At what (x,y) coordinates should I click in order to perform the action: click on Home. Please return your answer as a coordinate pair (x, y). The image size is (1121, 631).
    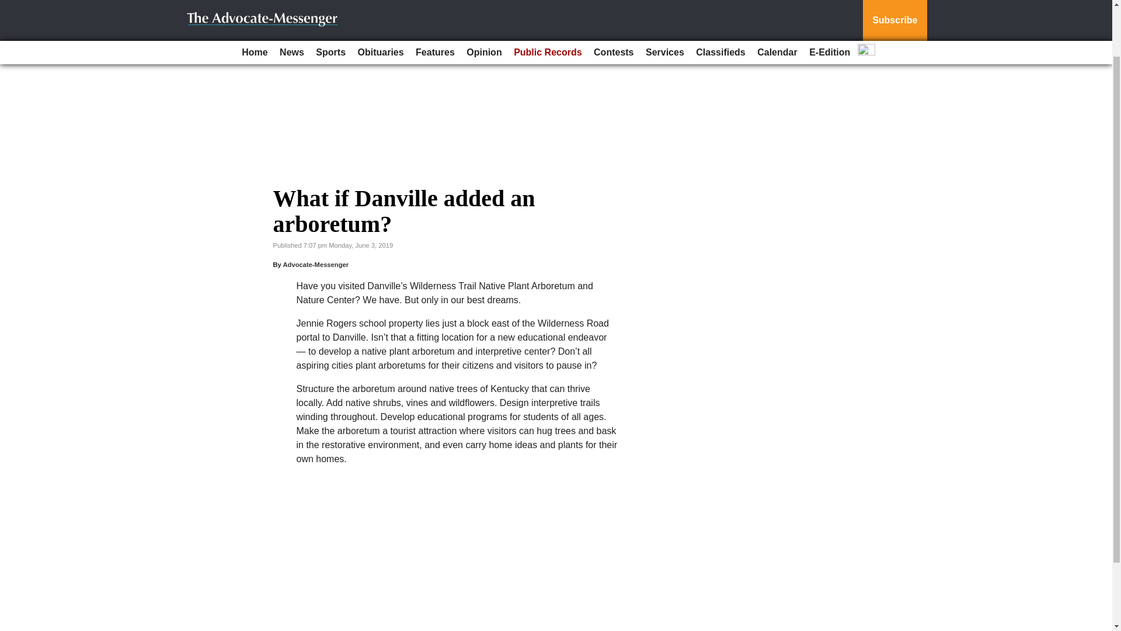
    Looking at the image, I should click on (255, 2).